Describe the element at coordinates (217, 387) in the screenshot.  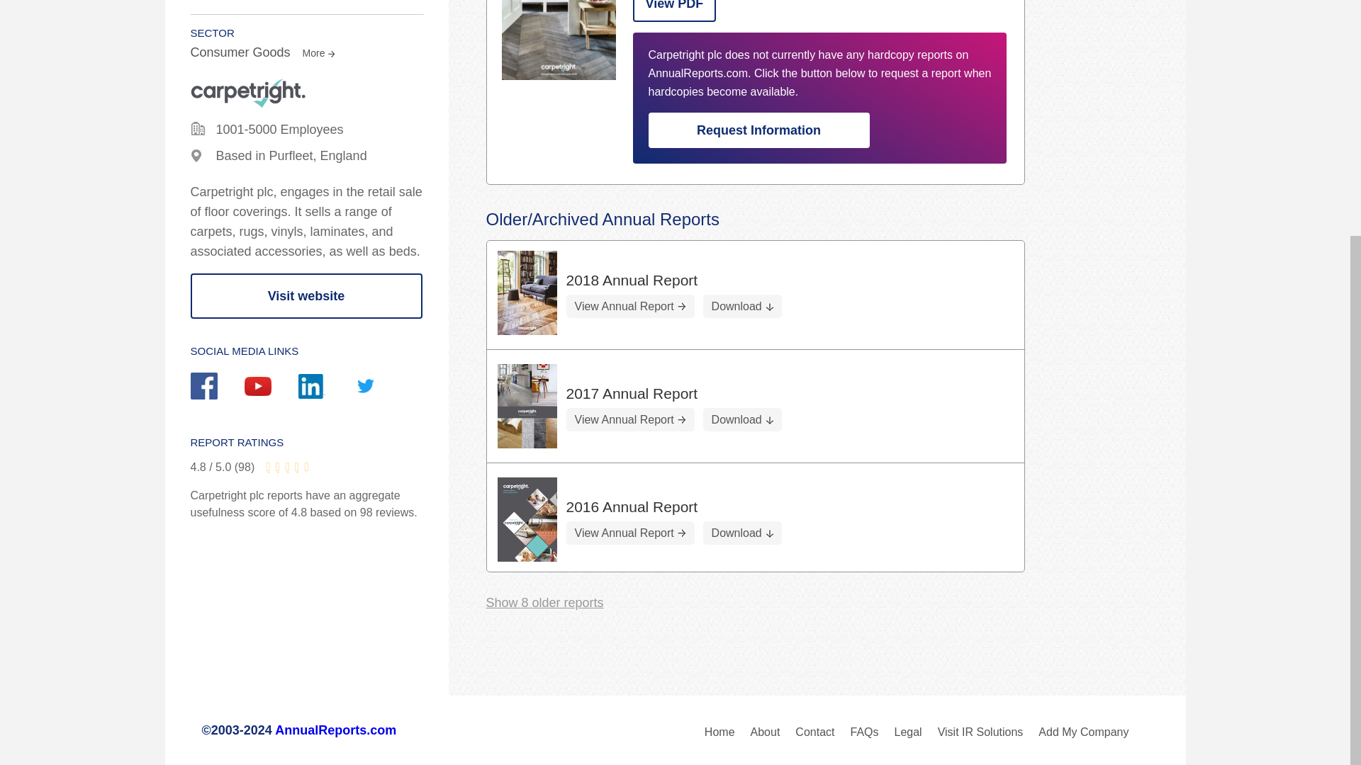
I see `Visit Carpetright plc on Facebook` at that location.